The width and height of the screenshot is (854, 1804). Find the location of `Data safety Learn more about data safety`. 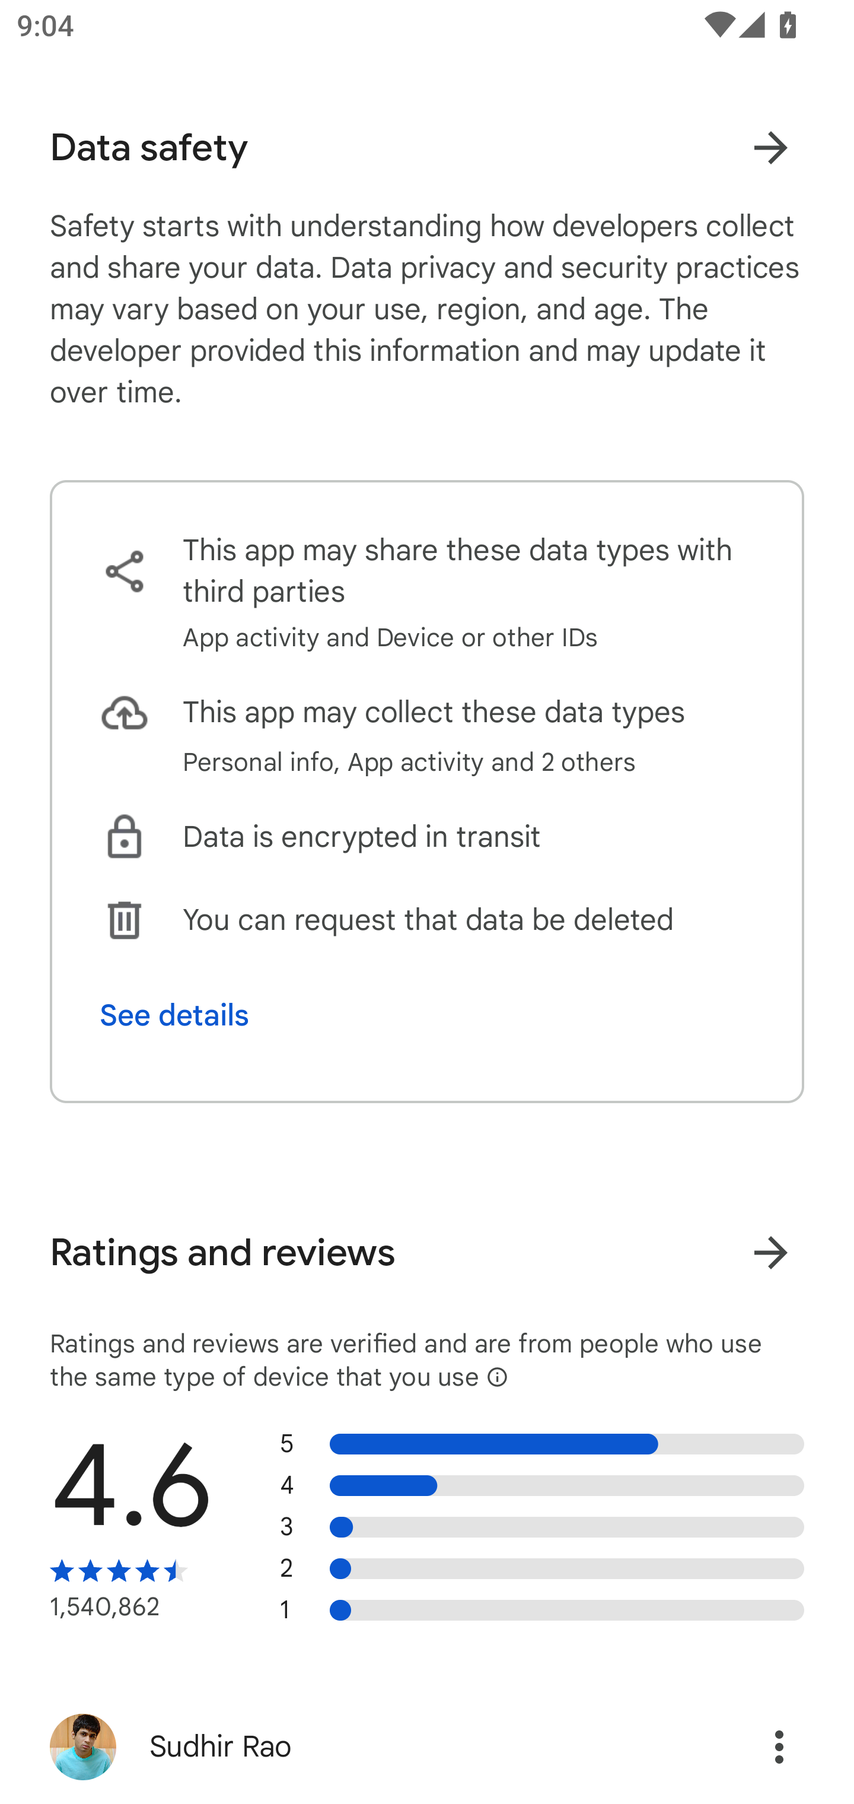

Data safety Learn more about data safety is located at coordinates (427, 148).